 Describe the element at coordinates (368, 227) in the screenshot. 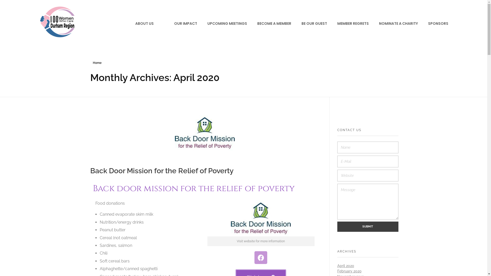

I see `Submit` at that location.